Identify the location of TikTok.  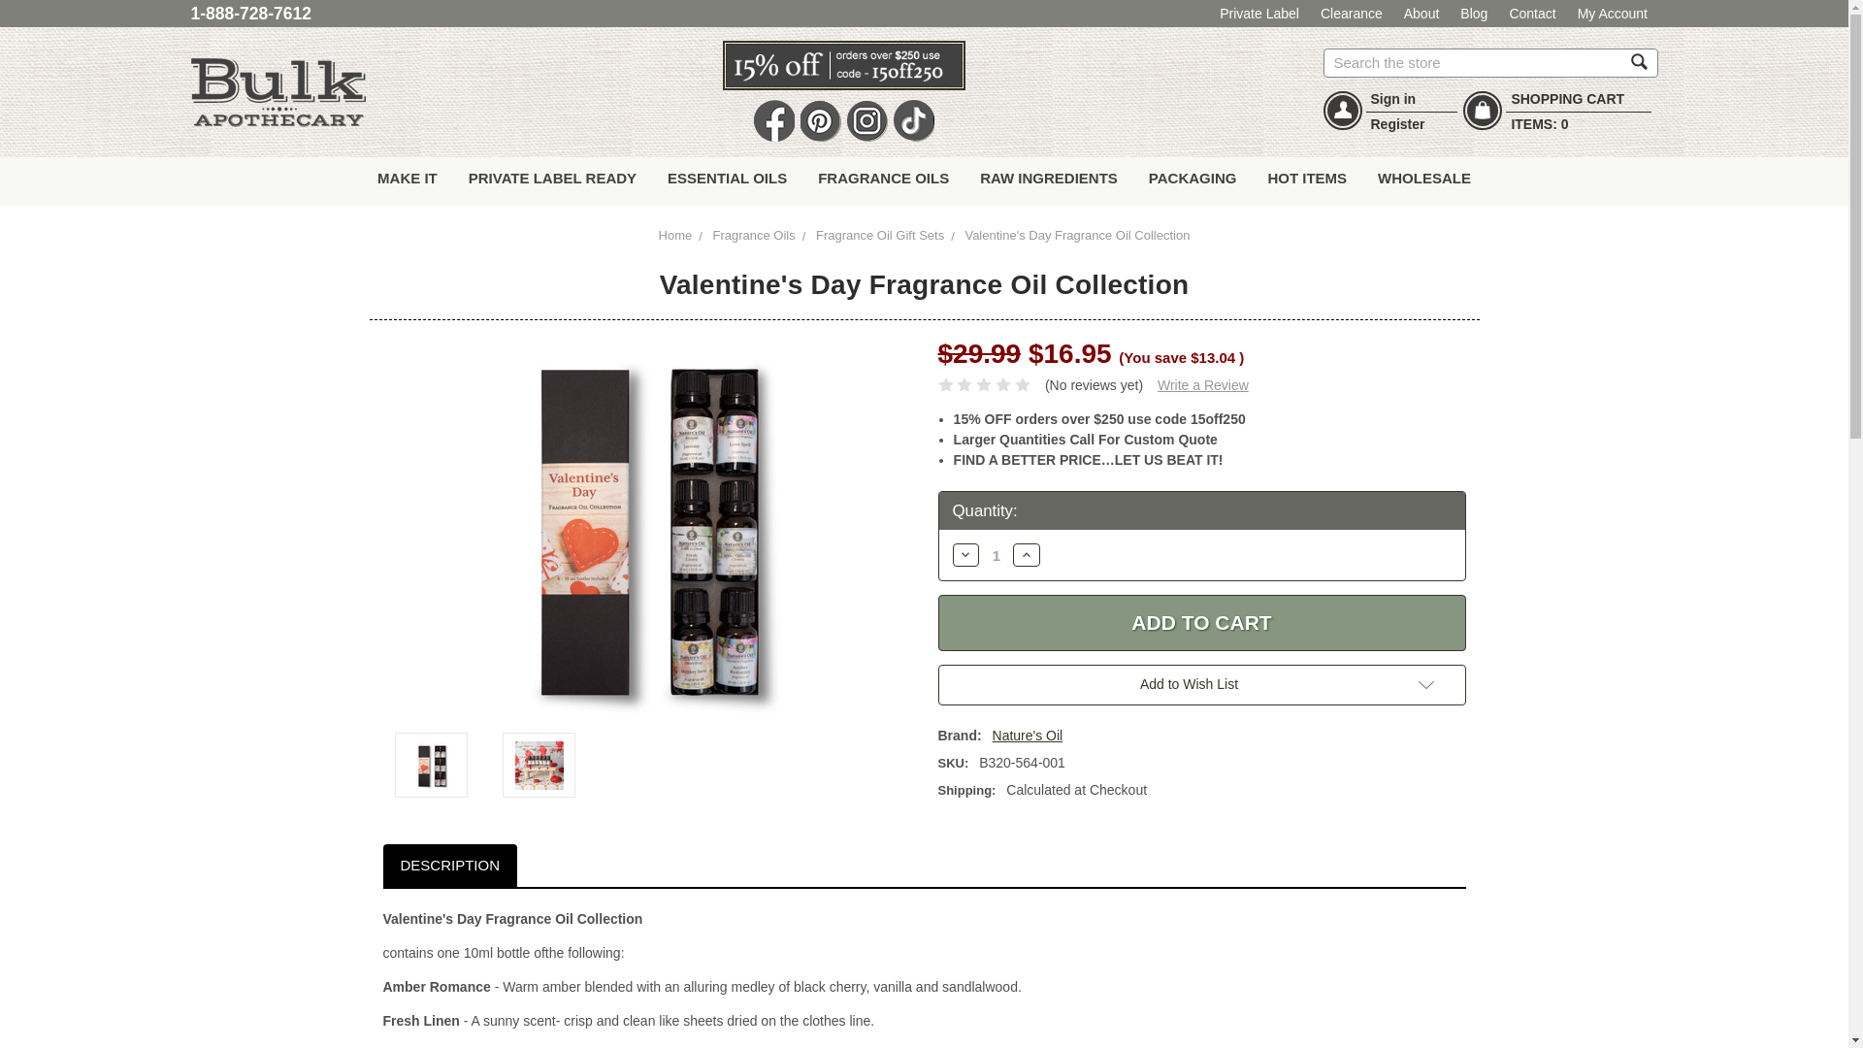
(912, 120).